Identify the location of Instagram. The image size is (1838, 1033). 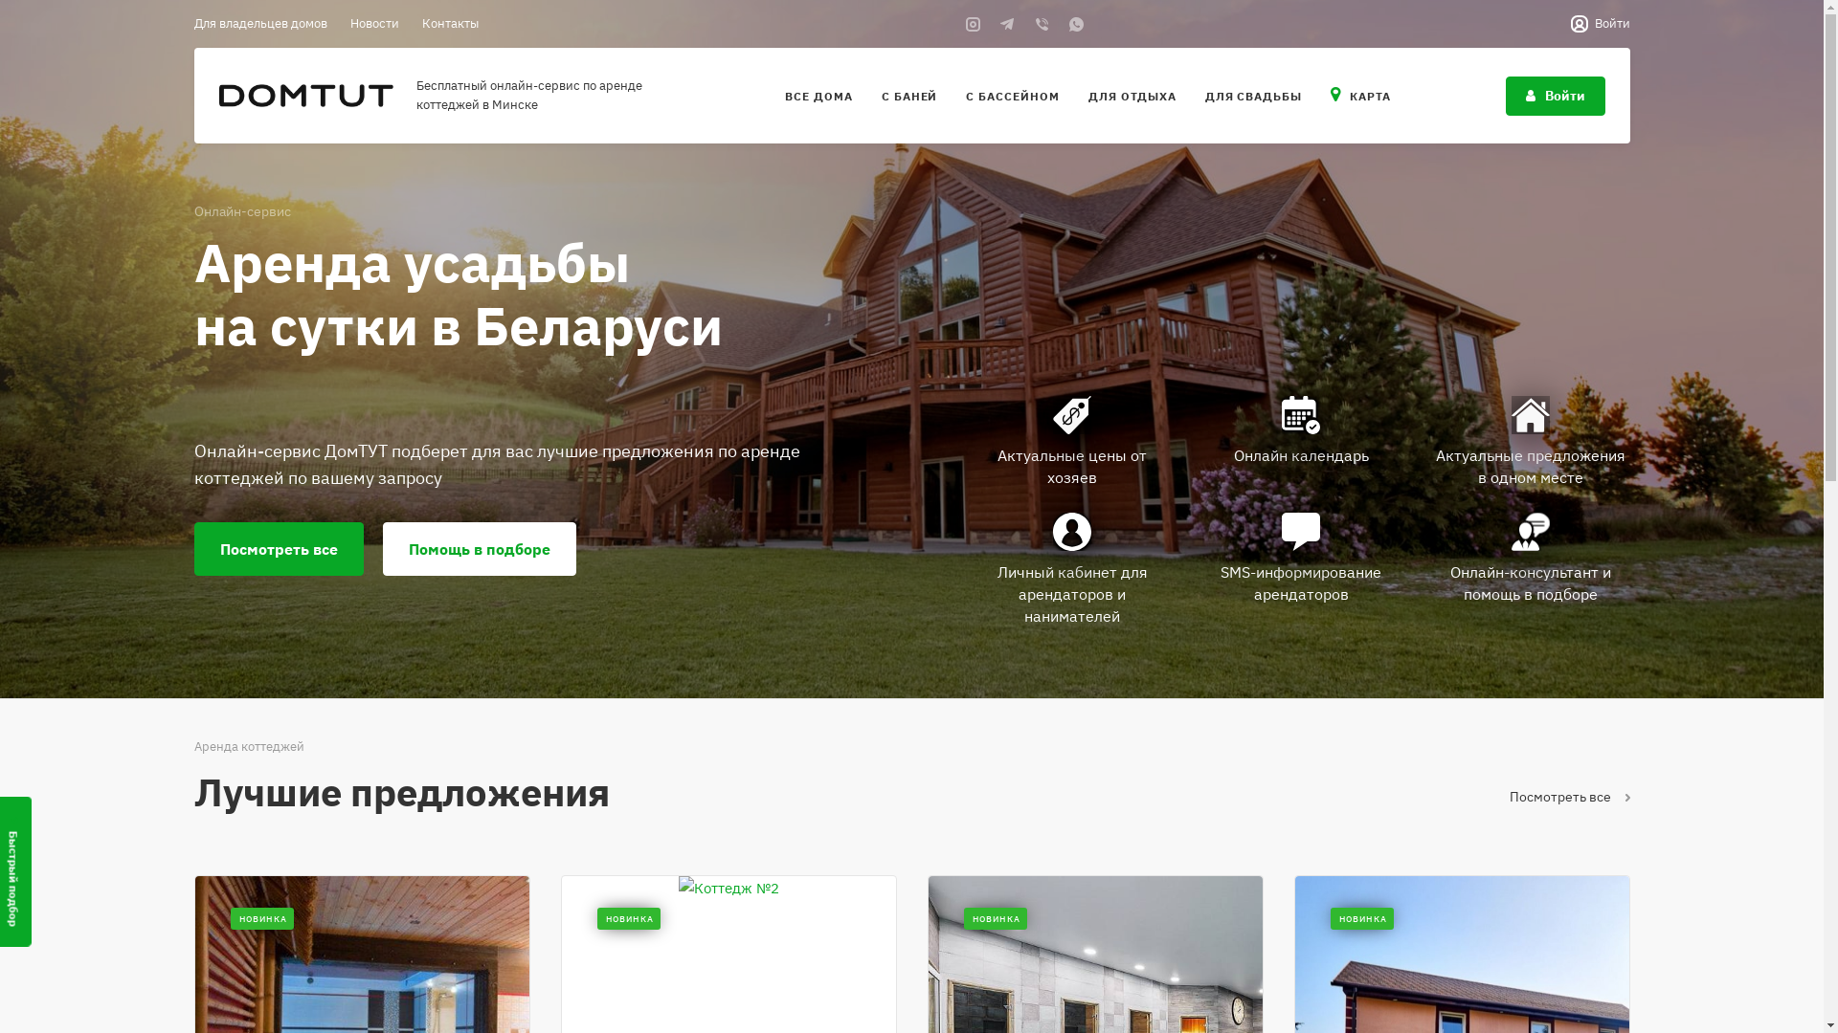
(973, 24).